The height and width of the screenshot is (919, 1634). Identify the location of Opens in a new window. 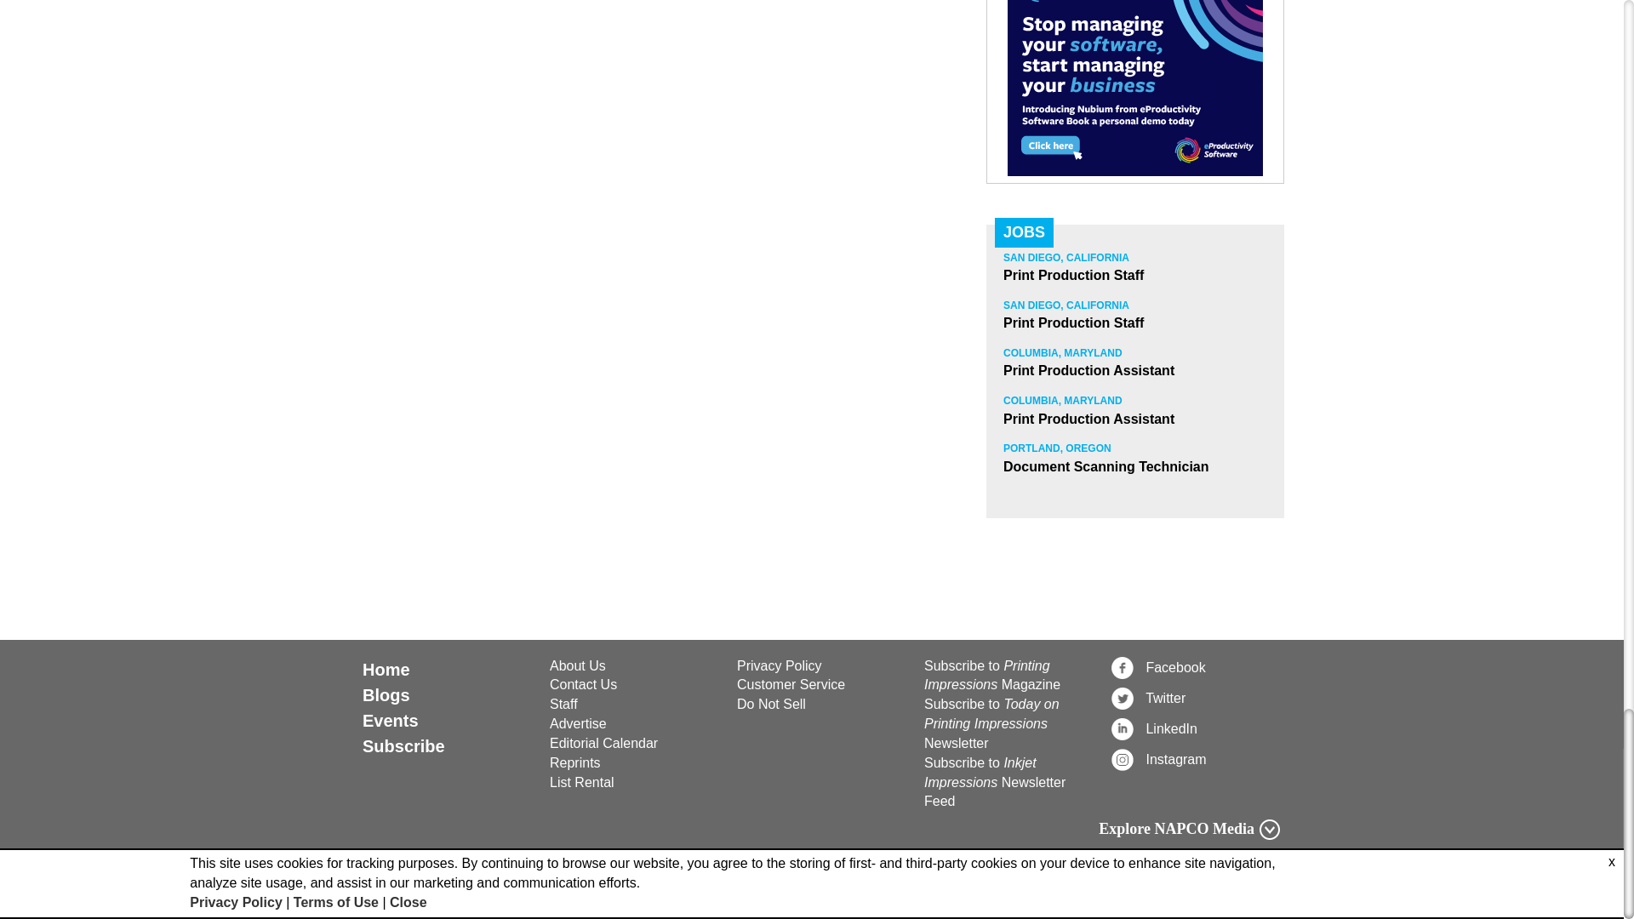
(820, 666).